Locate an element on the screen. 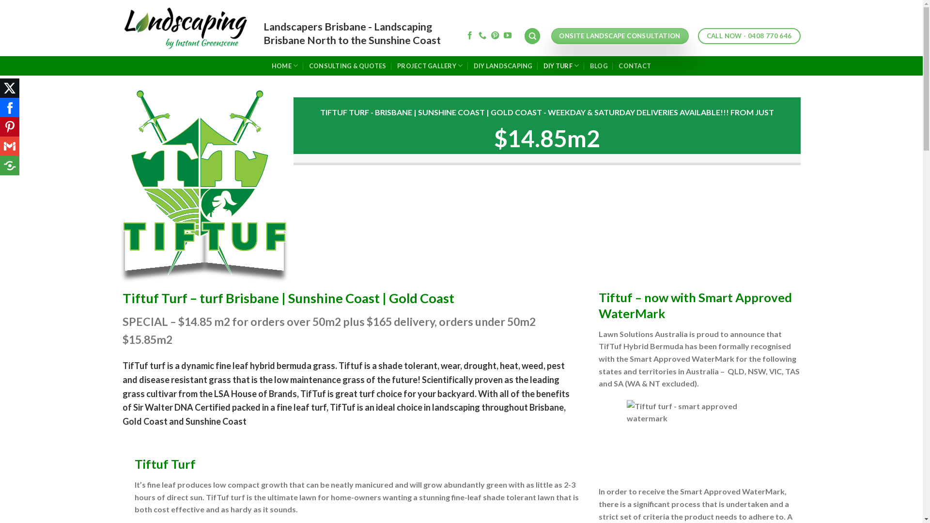 Image resolution: width=930 pixels, height=523 pixels. Facebook is located at coordinates (10, 108).